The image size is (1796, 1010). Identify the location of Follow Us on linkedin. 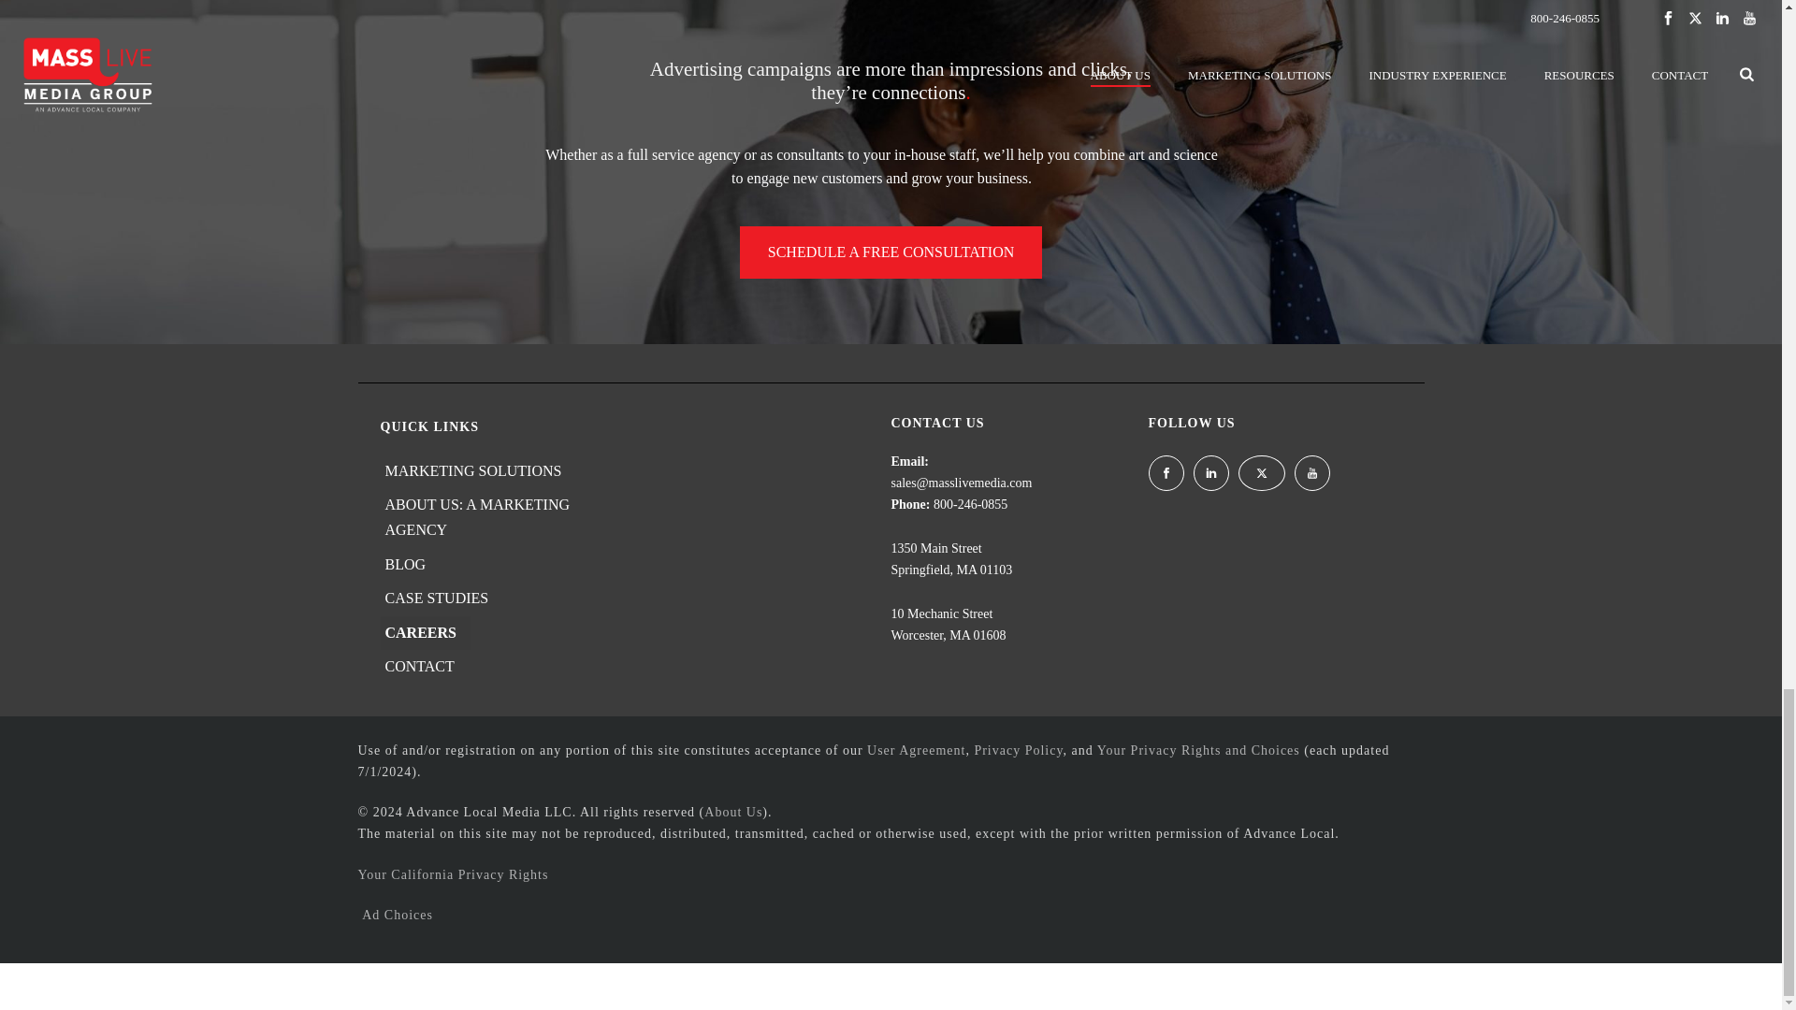
(1210, 473).